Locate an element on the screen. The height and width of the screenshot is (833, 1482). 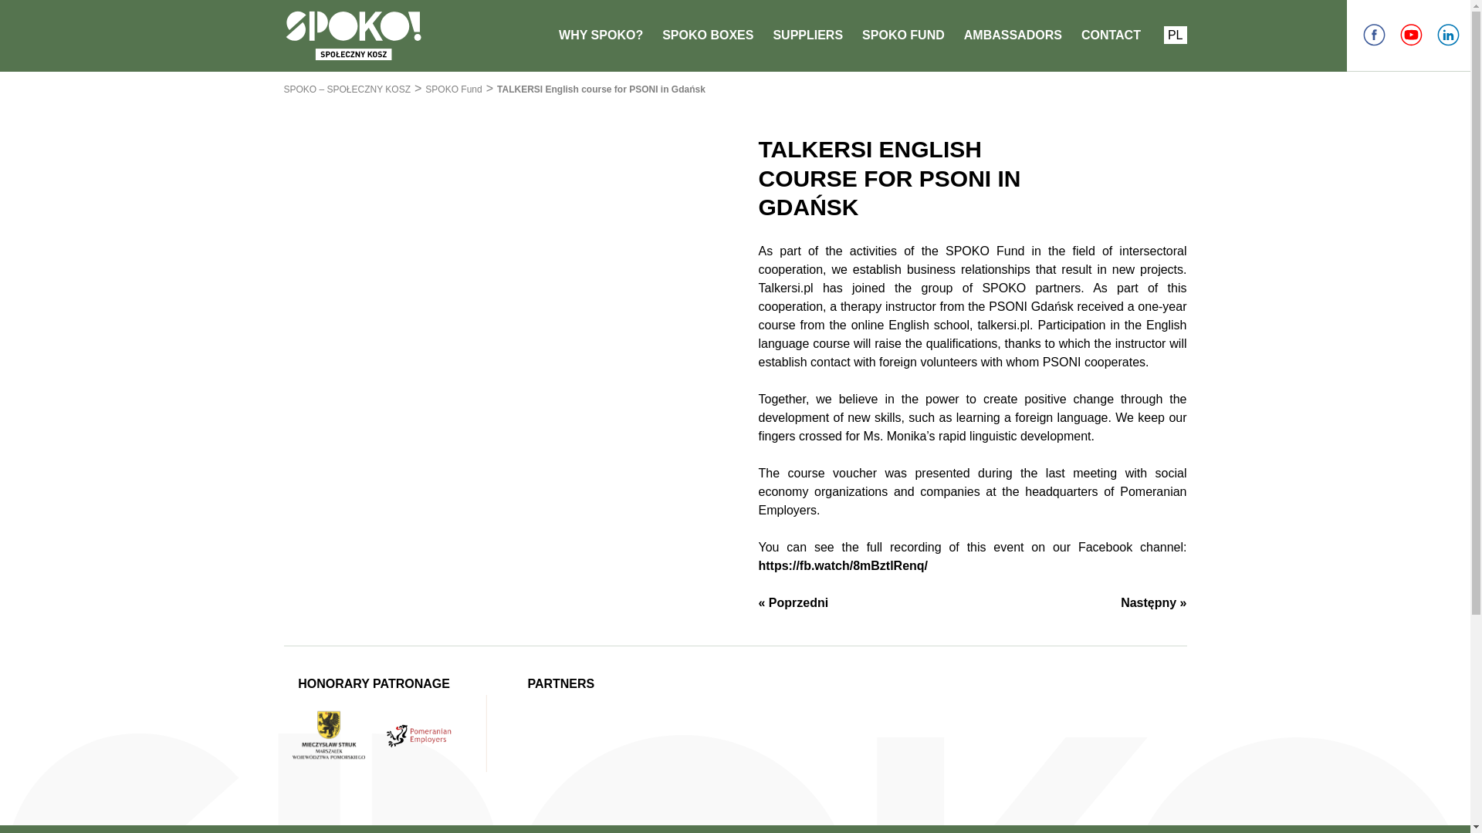
SPOKO Fund is located at coordinates (454, 89).